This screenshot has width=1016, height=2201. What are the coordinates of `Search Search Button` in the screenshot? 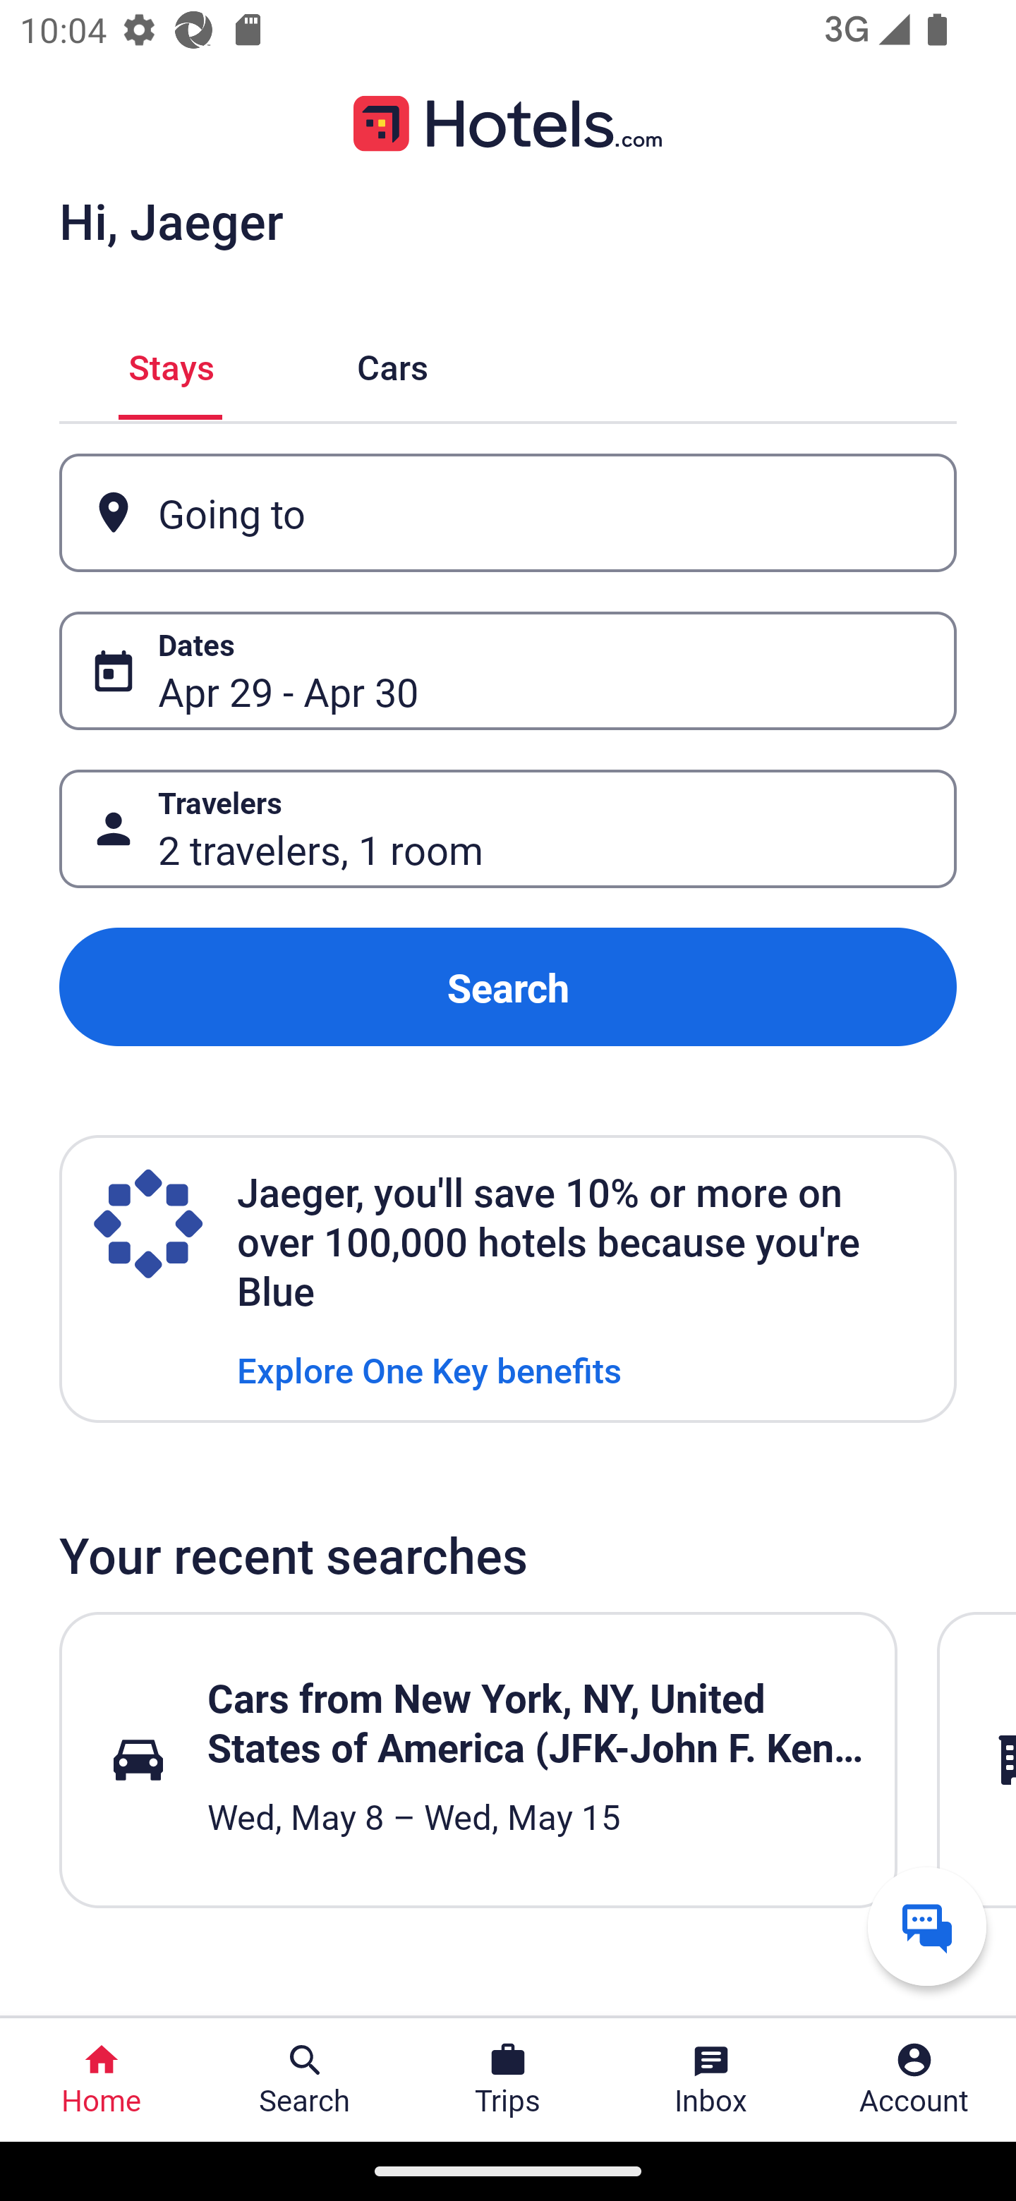 It's located at (305, 2080).